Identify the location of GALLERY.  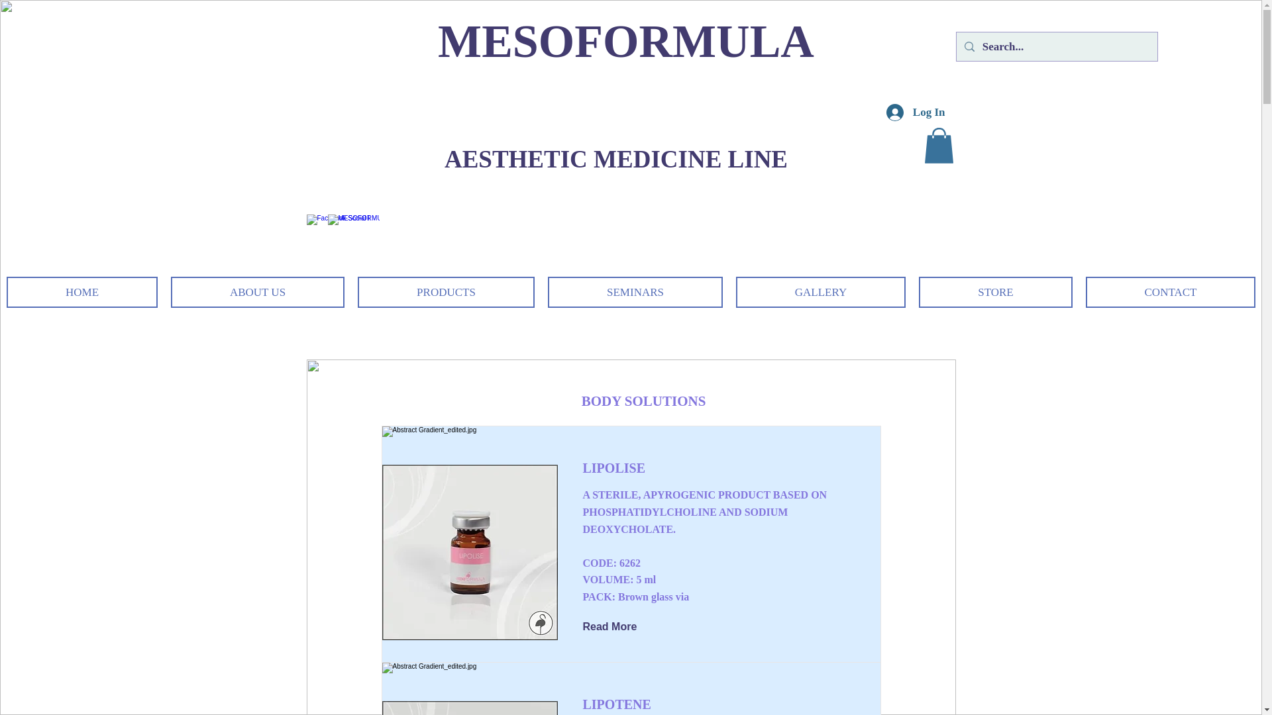
(821, 292).